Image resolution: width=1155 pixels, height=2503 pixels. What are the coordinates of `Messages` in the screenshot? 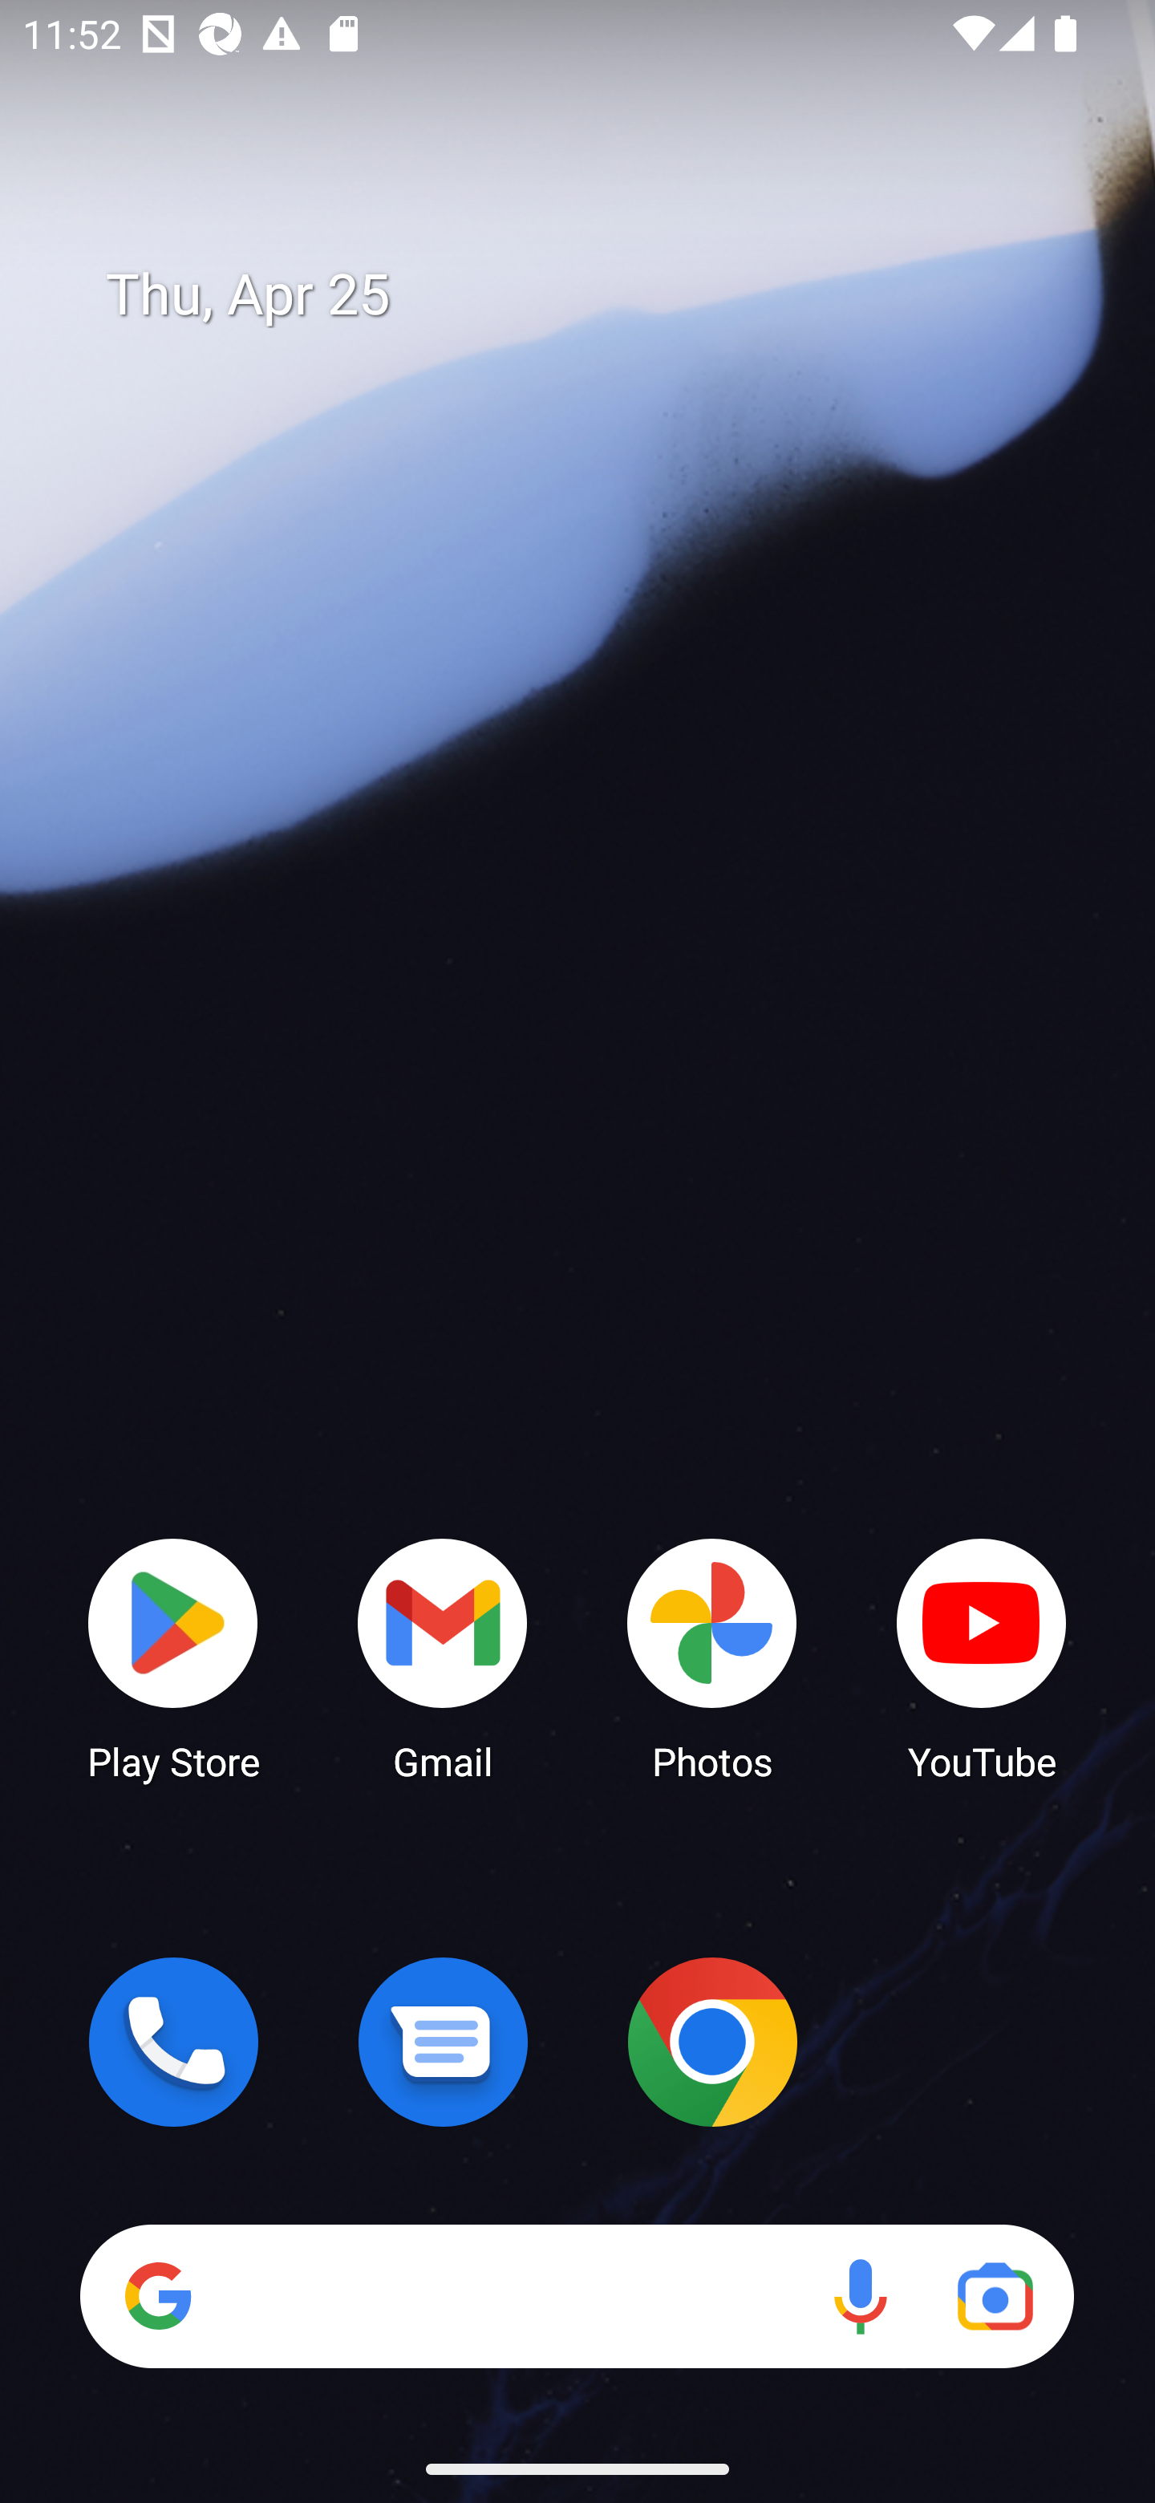 It's located at (443, 2042).